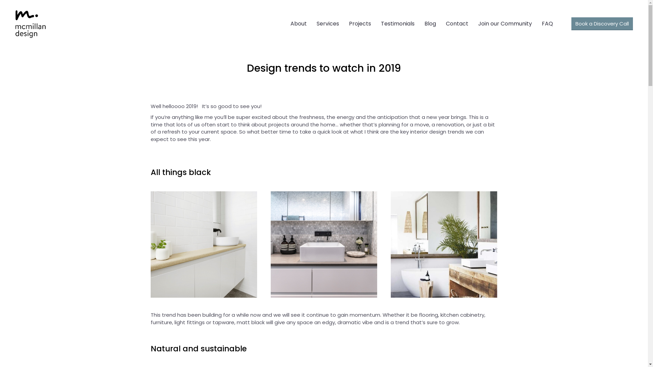 Image resolution: width=653 pixels, height=367 pixels. What do you see at coordinates (31, 24) in the screenshot?
I see `cropped-Logo512x512` at bounding box center [31, 24].